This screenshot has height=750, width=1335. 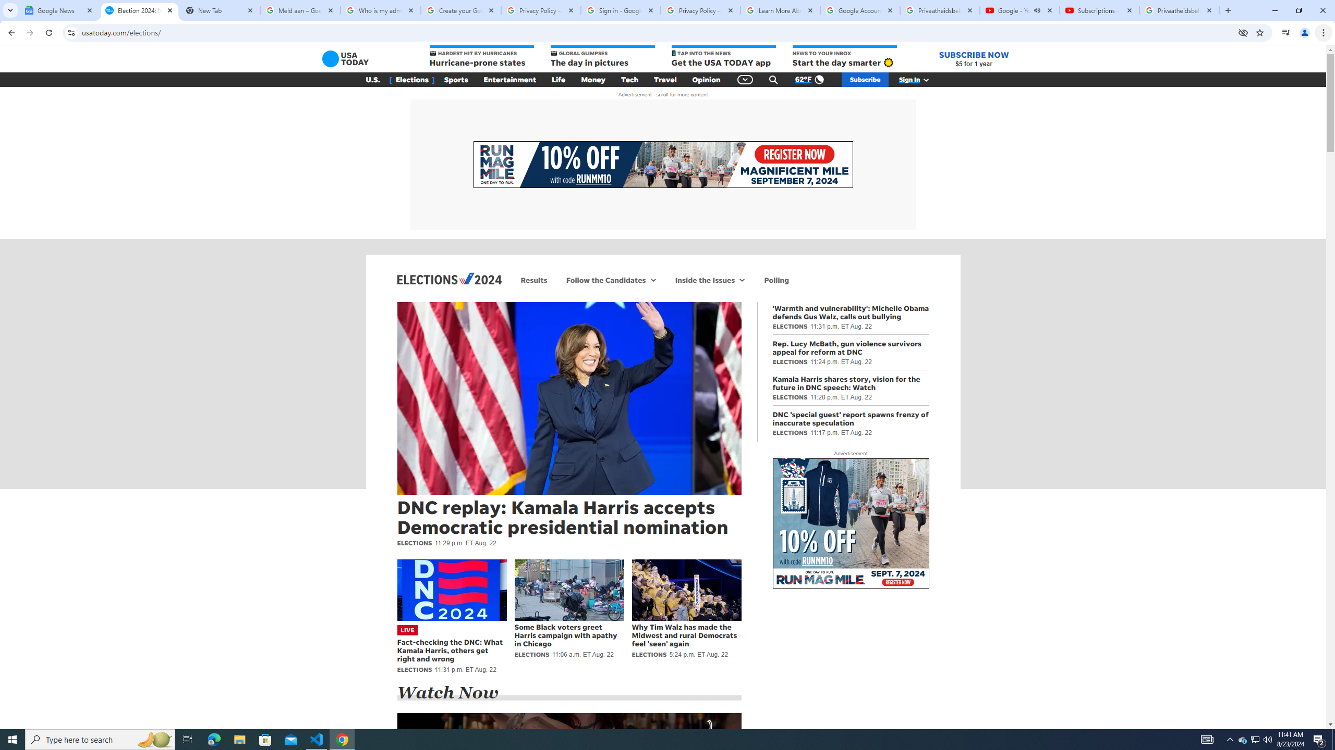 What do you see at coordinates (745, 80) in the screenshot?
I see `Global Navigation` at bounding box center [745, 80].